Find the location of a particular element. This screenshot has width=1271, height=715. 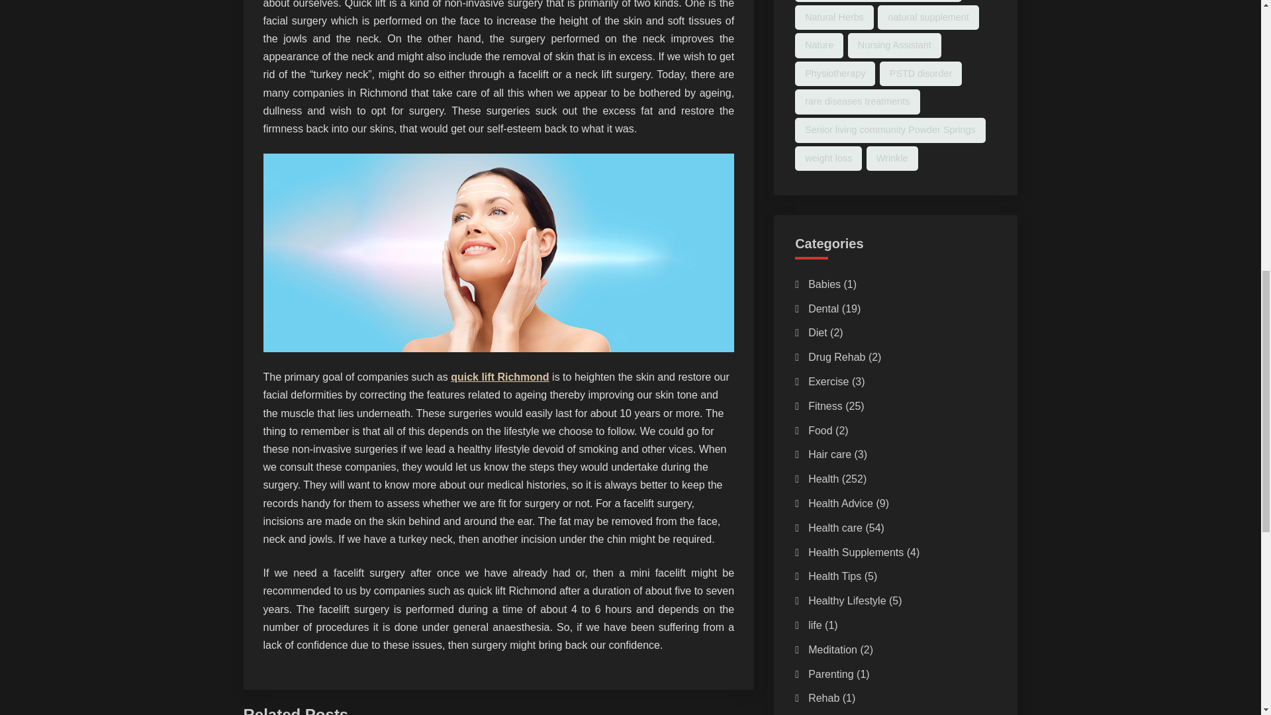

quick lift Richmond is located at coordinates (500, 376).